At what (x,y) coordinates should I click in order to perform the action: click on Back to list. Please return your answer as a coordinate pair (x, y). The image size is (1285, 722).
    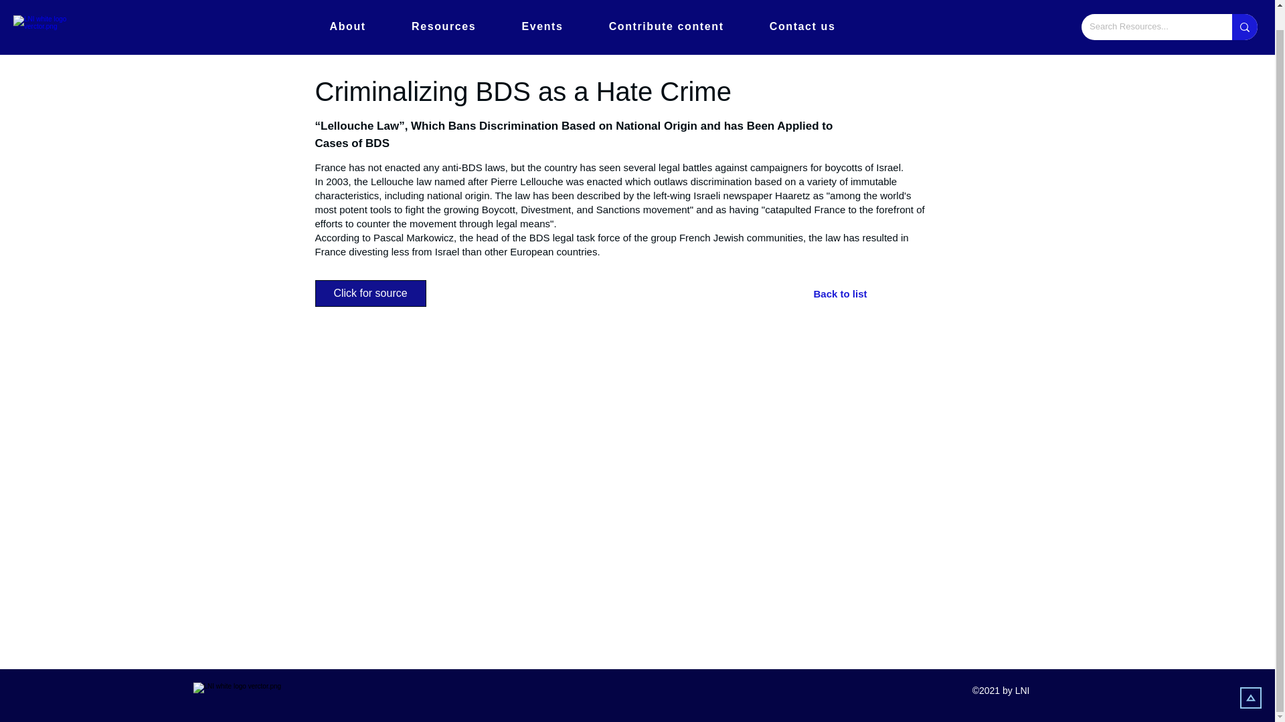
    Looking at the image, I should click on (861, 293).